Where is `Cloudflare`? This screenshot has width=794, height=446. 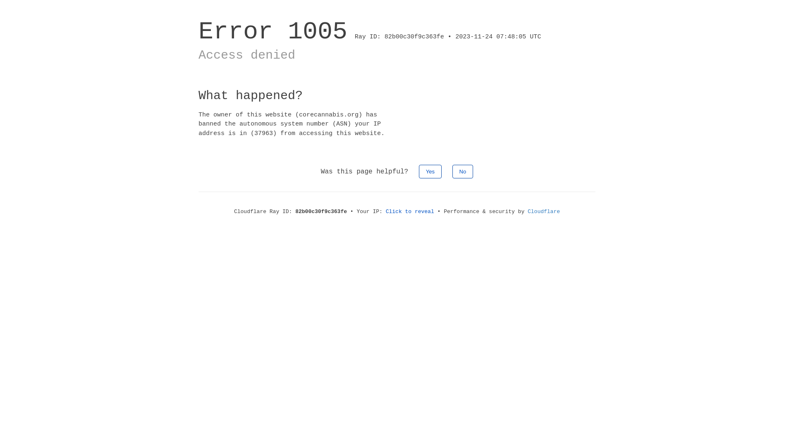
Cloudflare is located at coordinates (544, 211).